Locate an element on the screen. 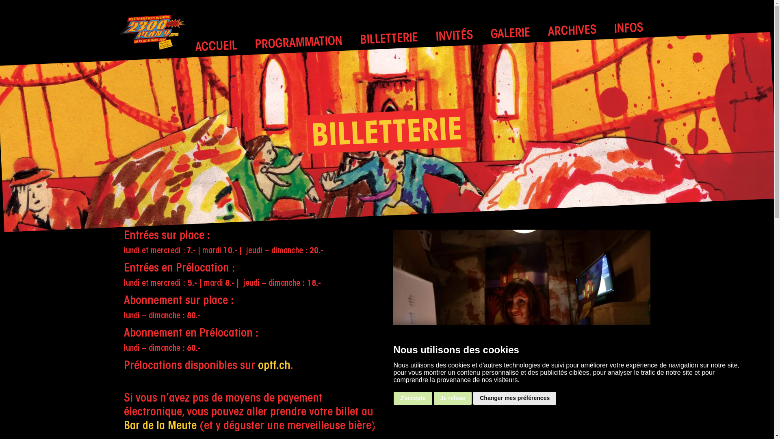 Image resolution: width=780 pixels, height=439 pixels. optf.ch is located at coordinates (274, 366).